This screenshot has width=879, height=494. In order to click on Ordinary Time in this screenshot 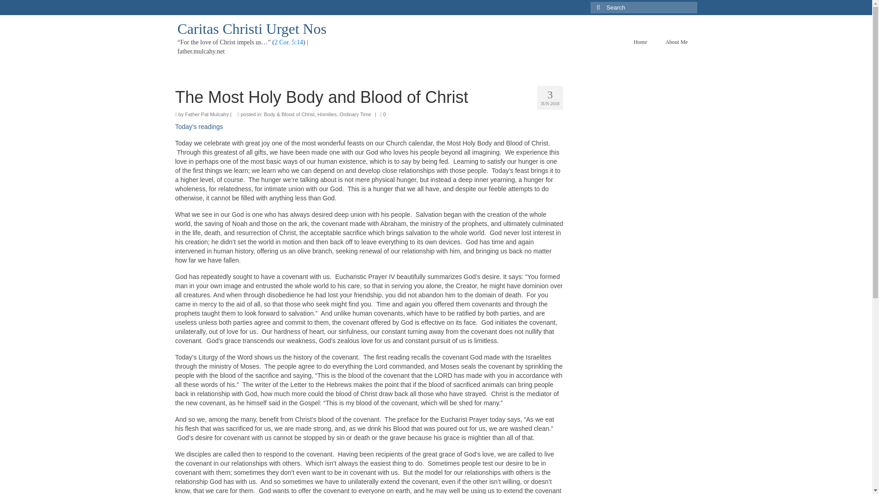, I will do `click(355, 114)`.